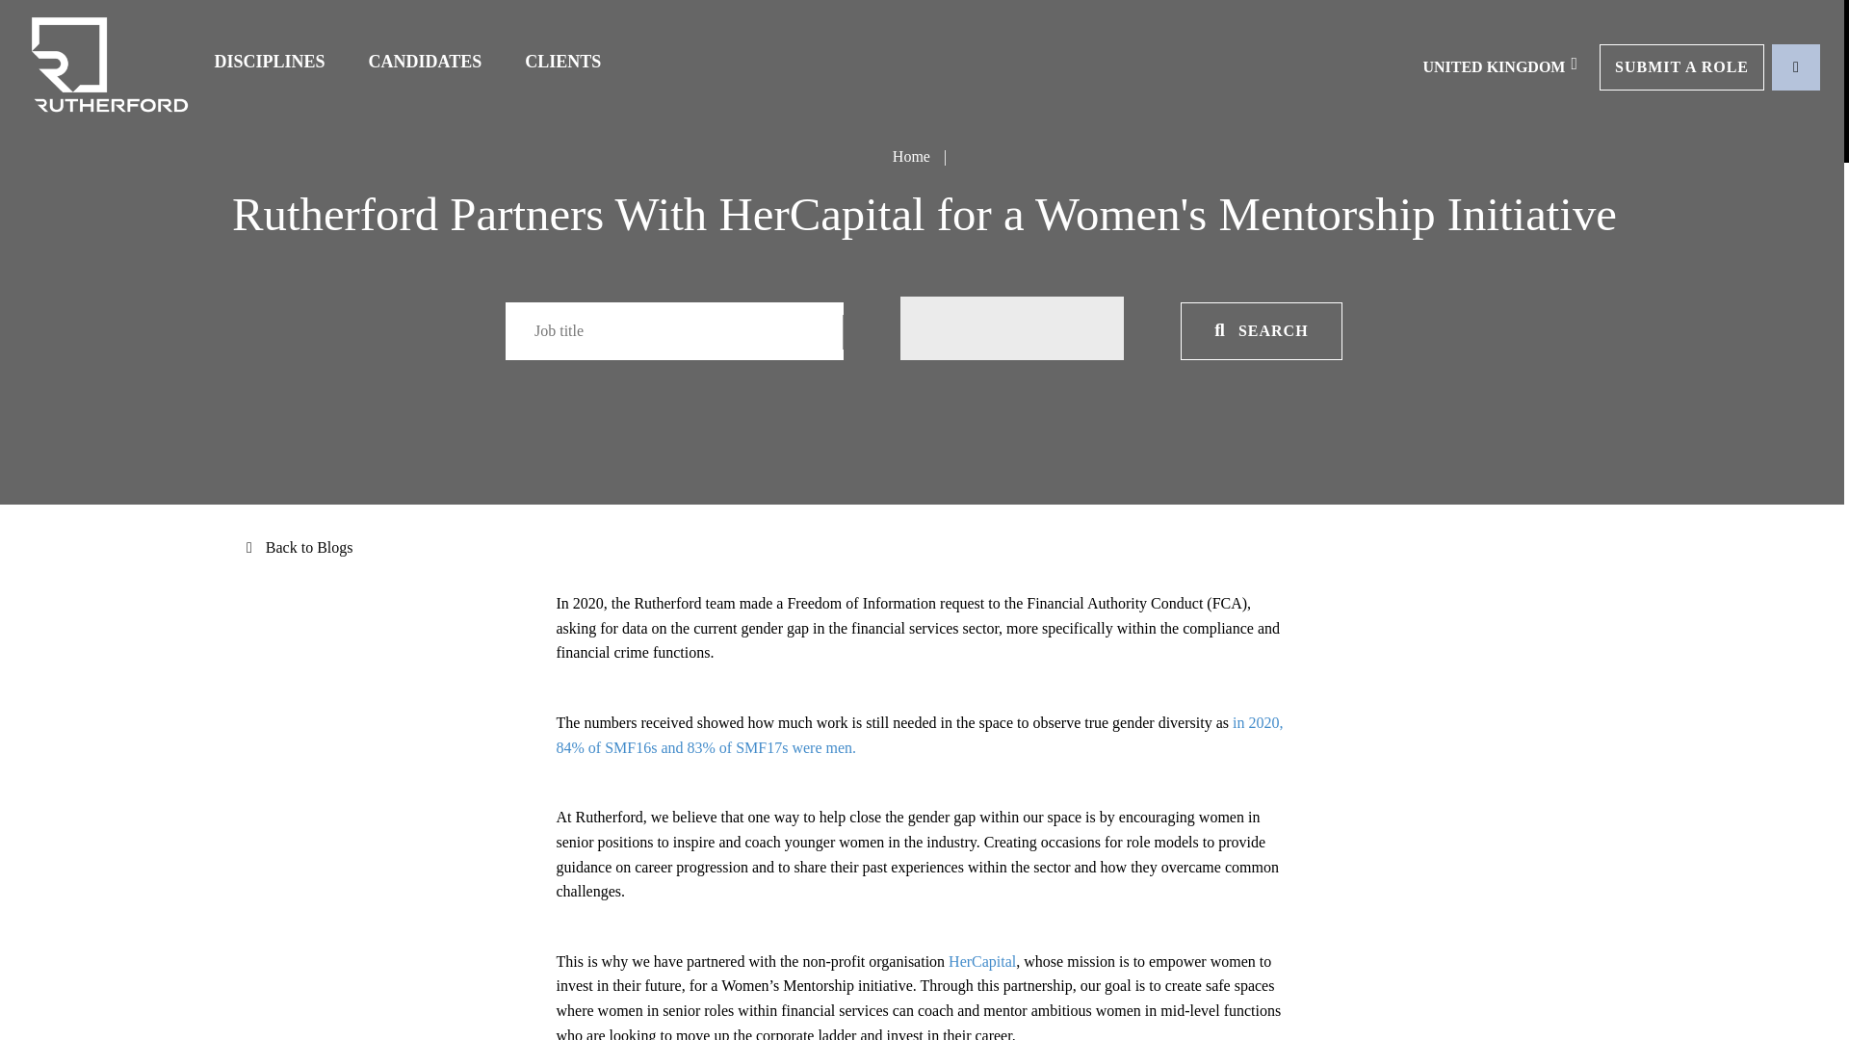 The image size is (1849, 1040). I want to click on SUBMIT A ROLE, so click(1681, 65).